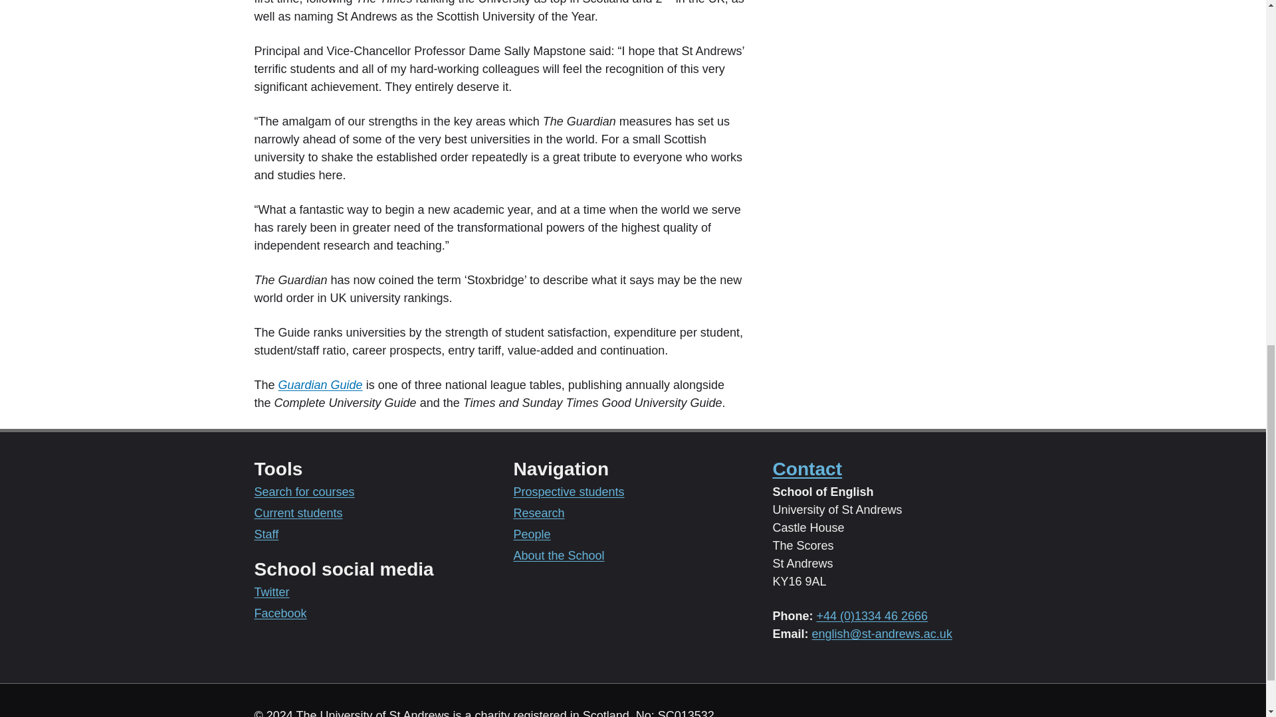  Describe the element at coordinates (531, 534) in the screenshot. I see `People` at that location.